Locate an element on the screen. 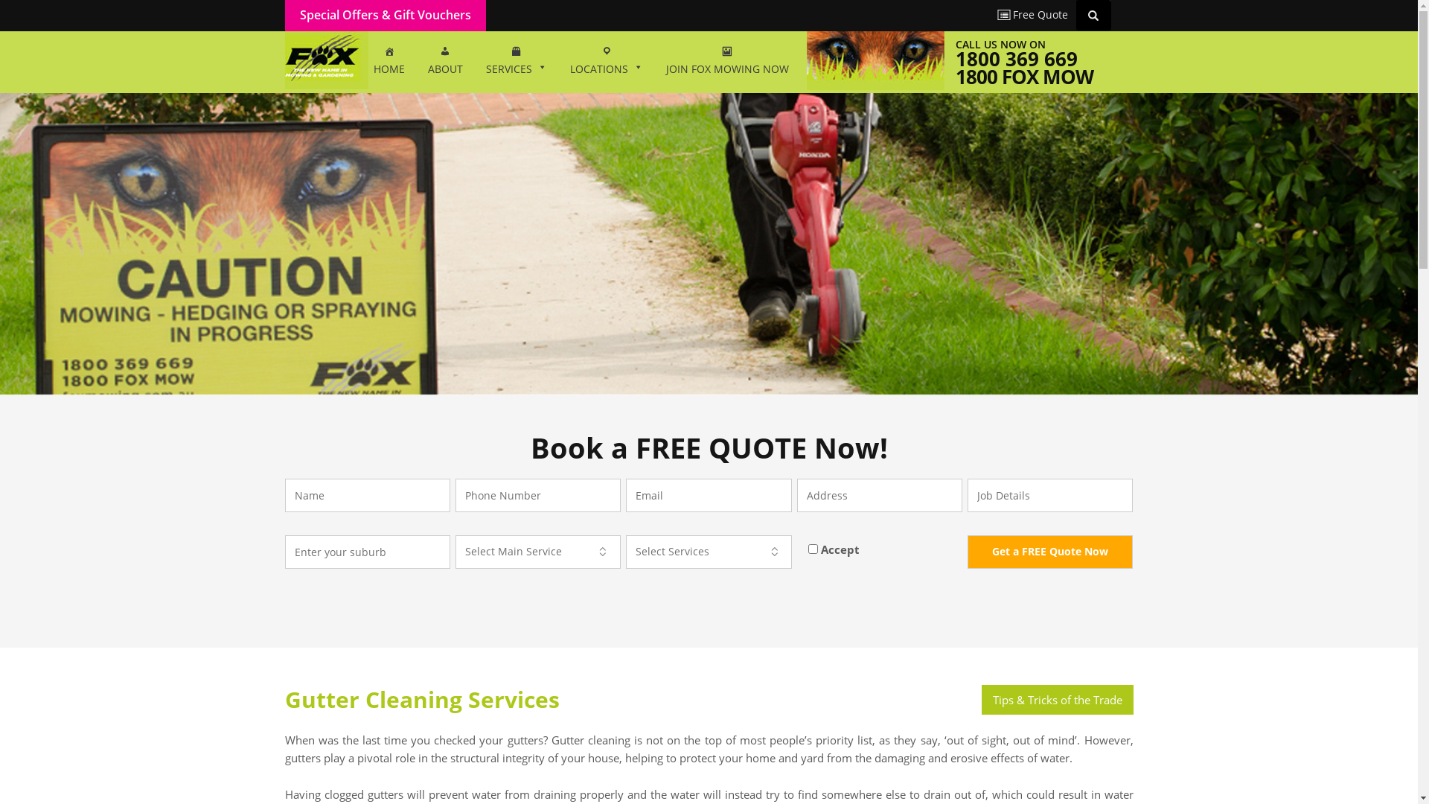 This screenshot has width=1429, height=804. Get a FREE Quote Now is located at coordinates (1050, 552).